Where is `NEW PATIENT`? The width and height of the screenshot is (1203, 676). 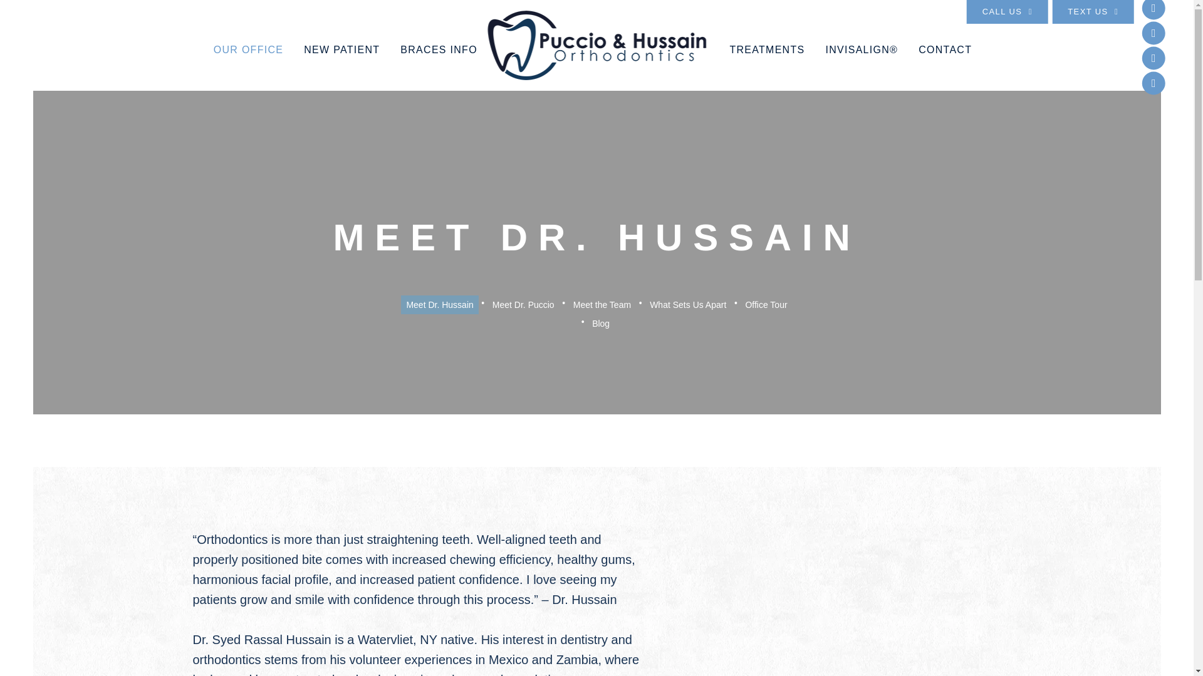 NEW PATIENT is located at coordinates (342, 63).